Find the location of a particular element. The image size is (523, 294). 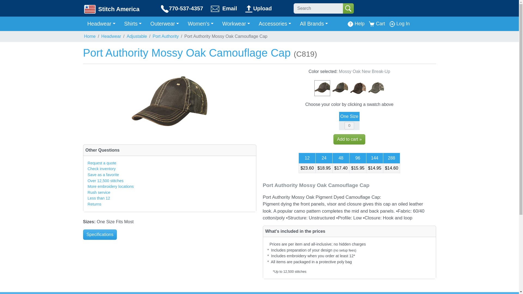

  Email is located at coordinates (227, 8).